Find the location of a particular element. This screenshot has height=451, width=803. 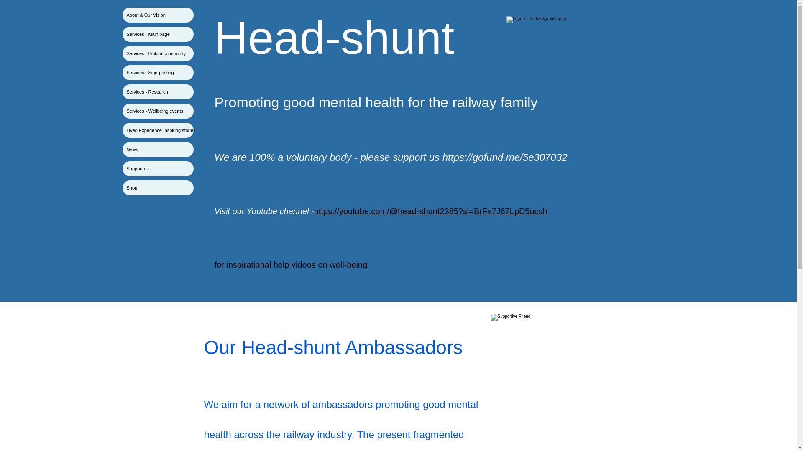

Services - Wellbeing events is located at coordinates (157, 111).